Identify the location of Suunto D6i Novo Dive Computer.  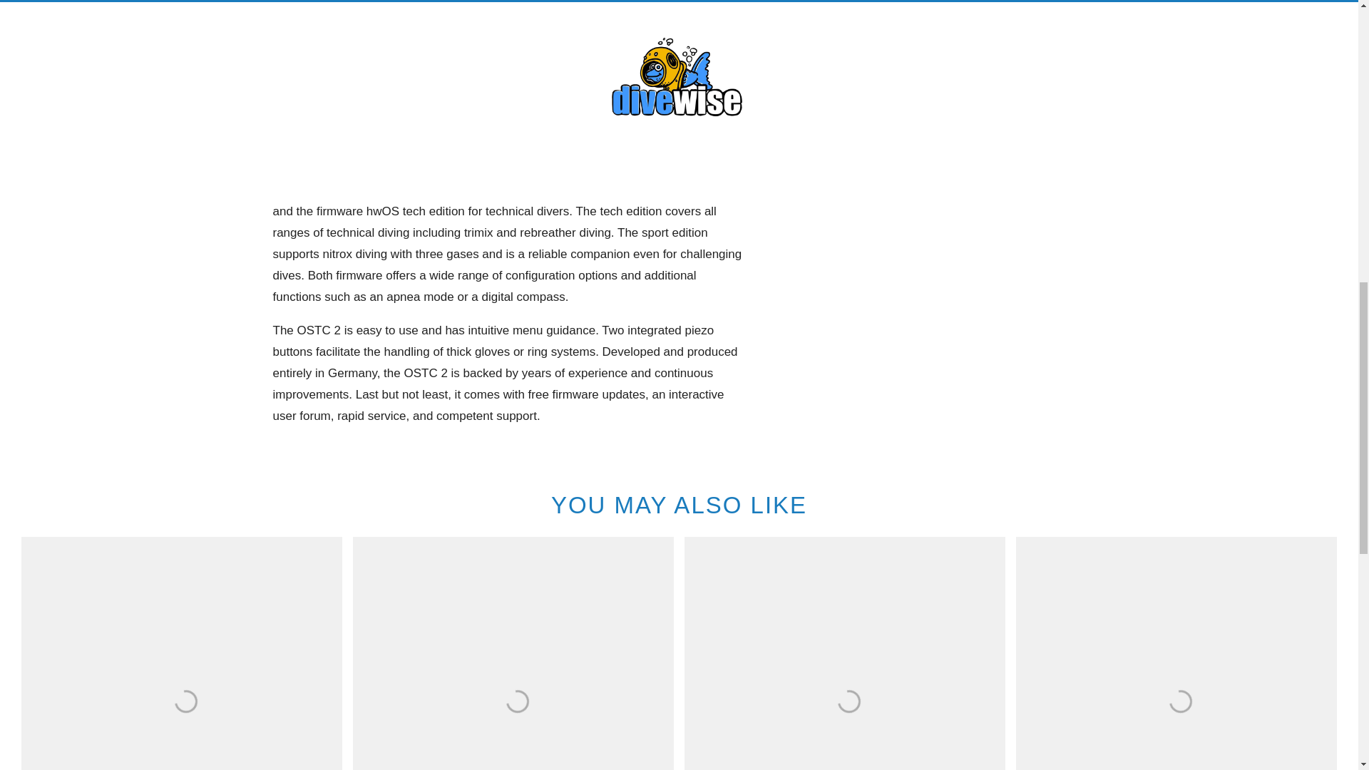
(182, 653).